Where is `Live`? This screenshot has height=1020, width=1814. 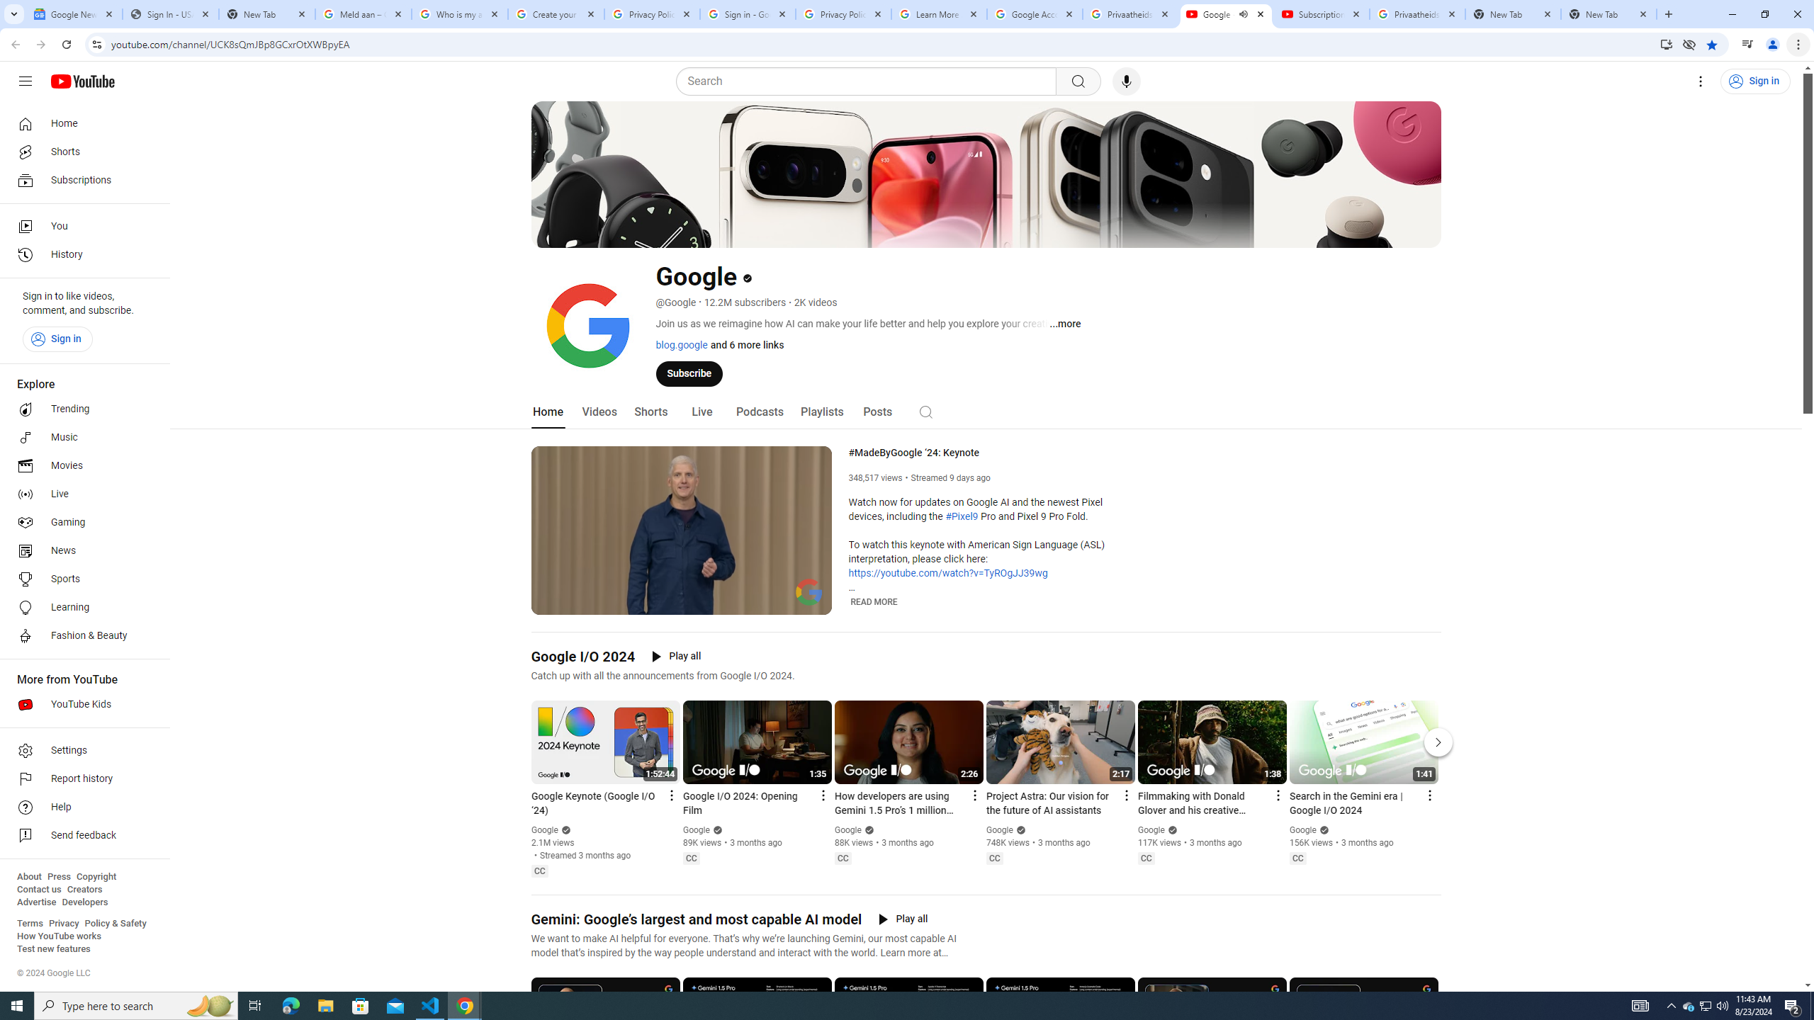 Live is located at coordinates (701, 412).